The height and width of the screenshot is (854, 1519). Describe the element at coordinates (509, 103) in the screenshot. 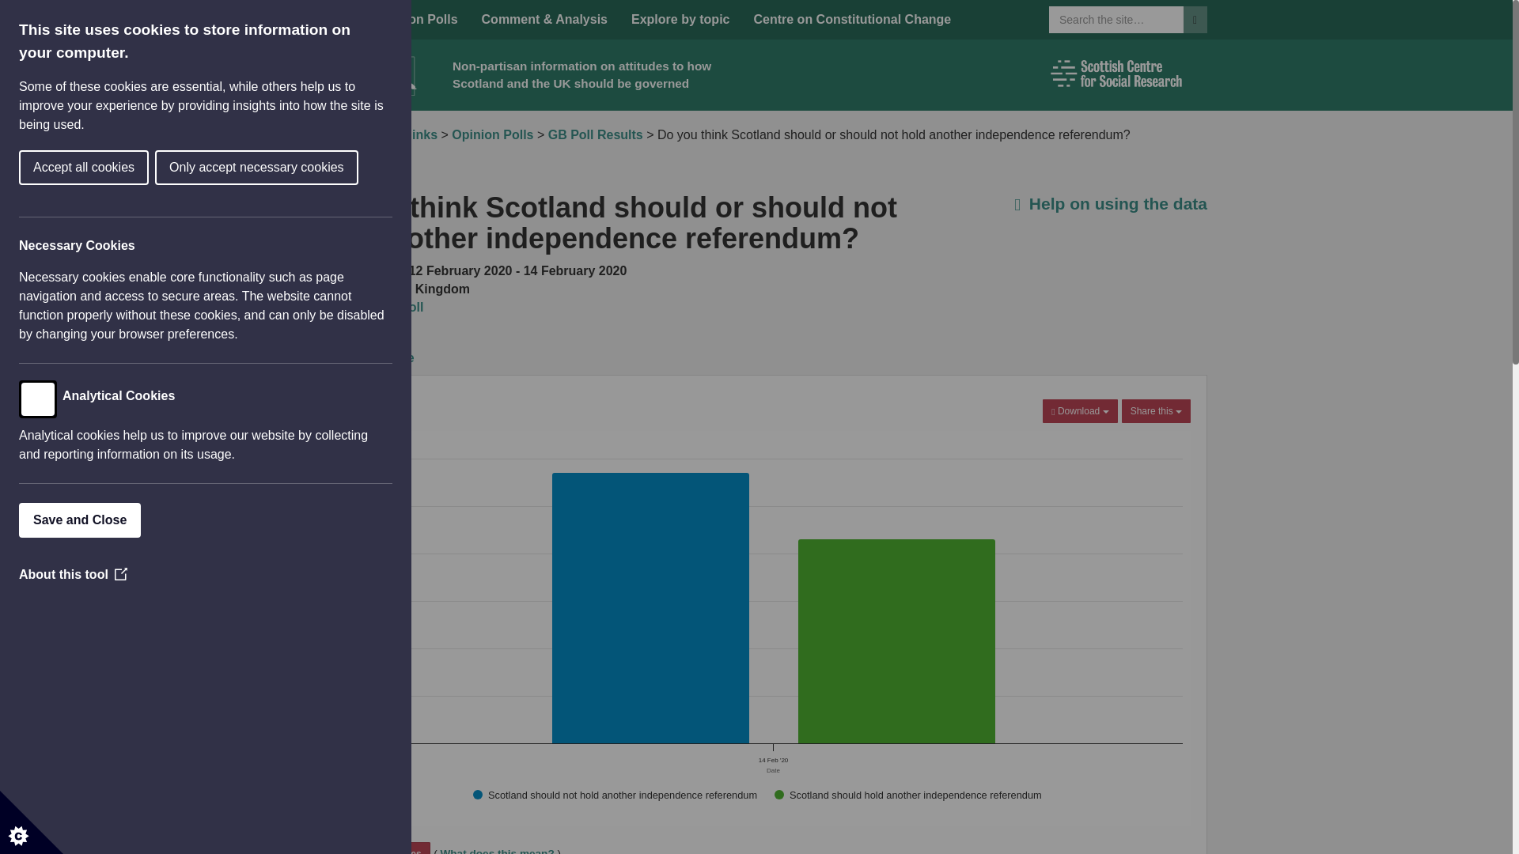

I see `What Scotland Thinks` at that location.